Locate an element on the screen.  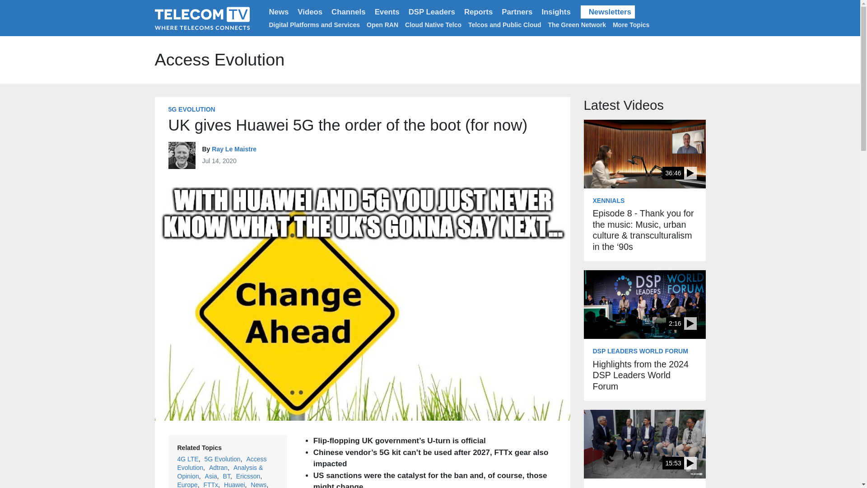
Insights is located at coordinates (555, 12).